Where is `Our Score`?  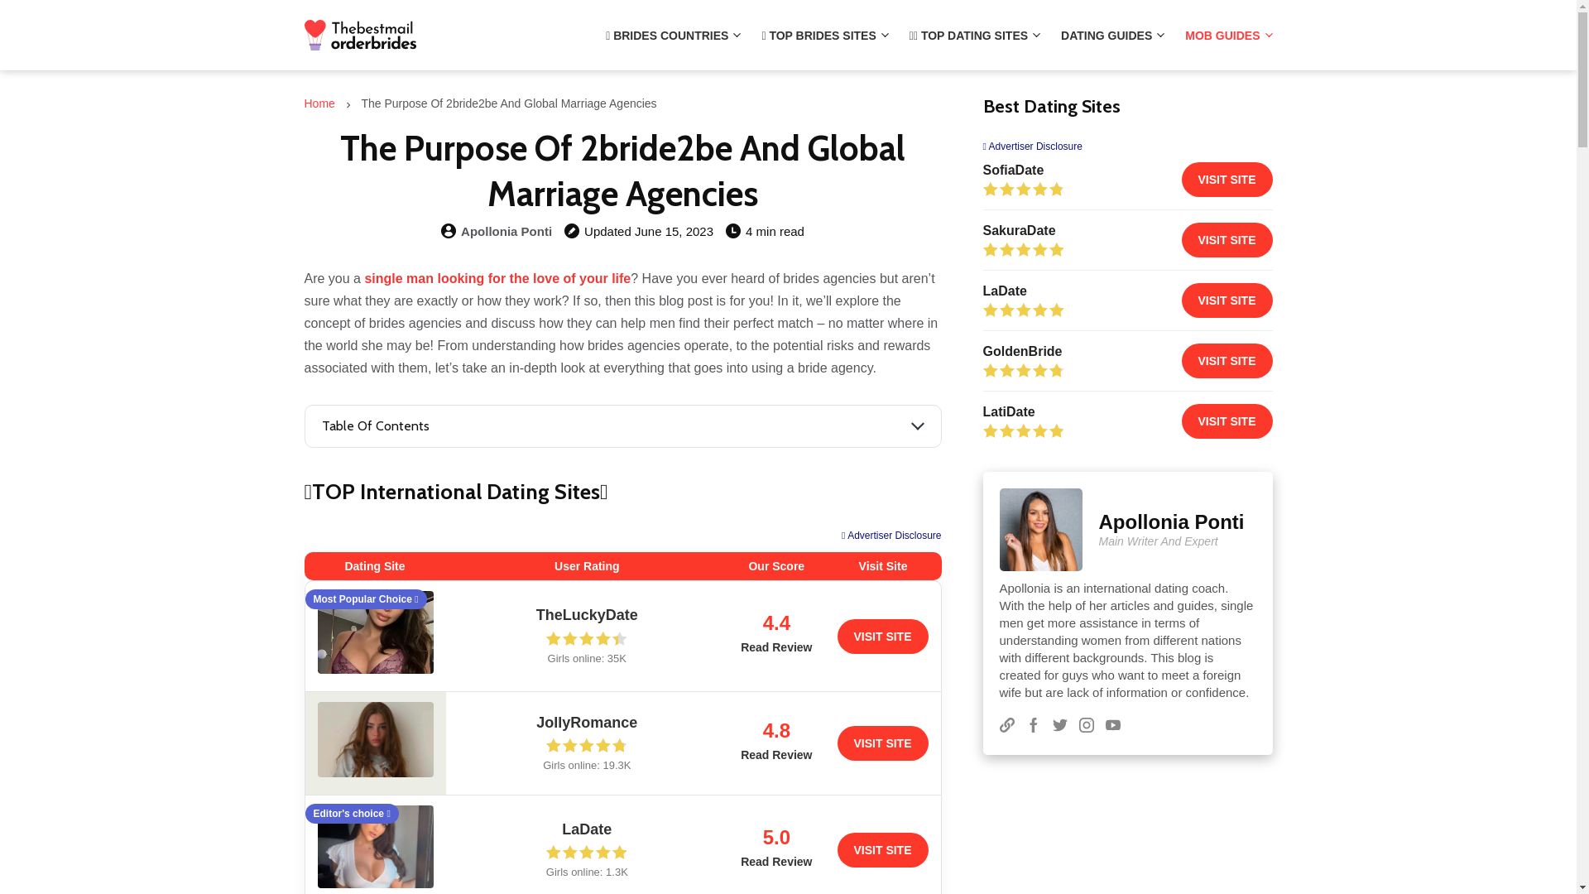 Our Score is located at coordinates (587, 745).